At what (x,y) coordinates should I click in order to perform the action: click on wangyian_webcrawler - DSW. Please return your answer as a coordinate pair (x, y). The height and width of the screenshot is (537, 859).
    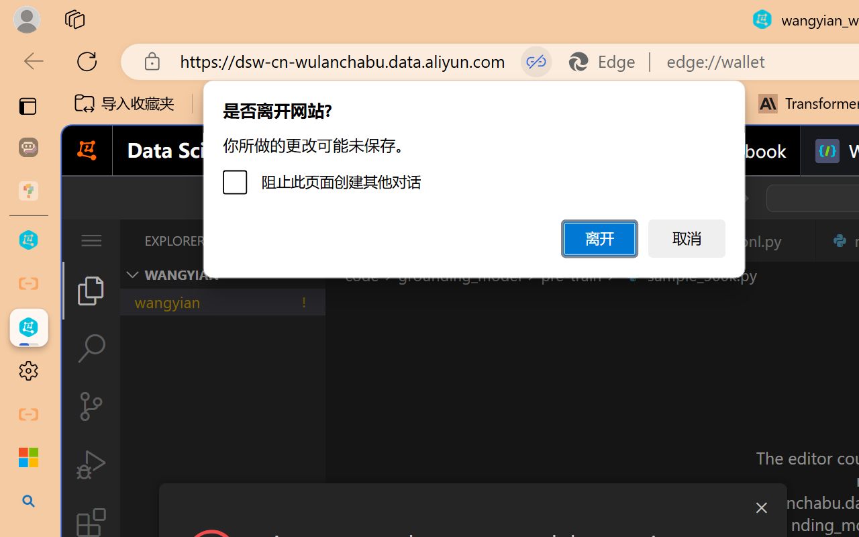
    Looking at the image, I should click on (28, 328).